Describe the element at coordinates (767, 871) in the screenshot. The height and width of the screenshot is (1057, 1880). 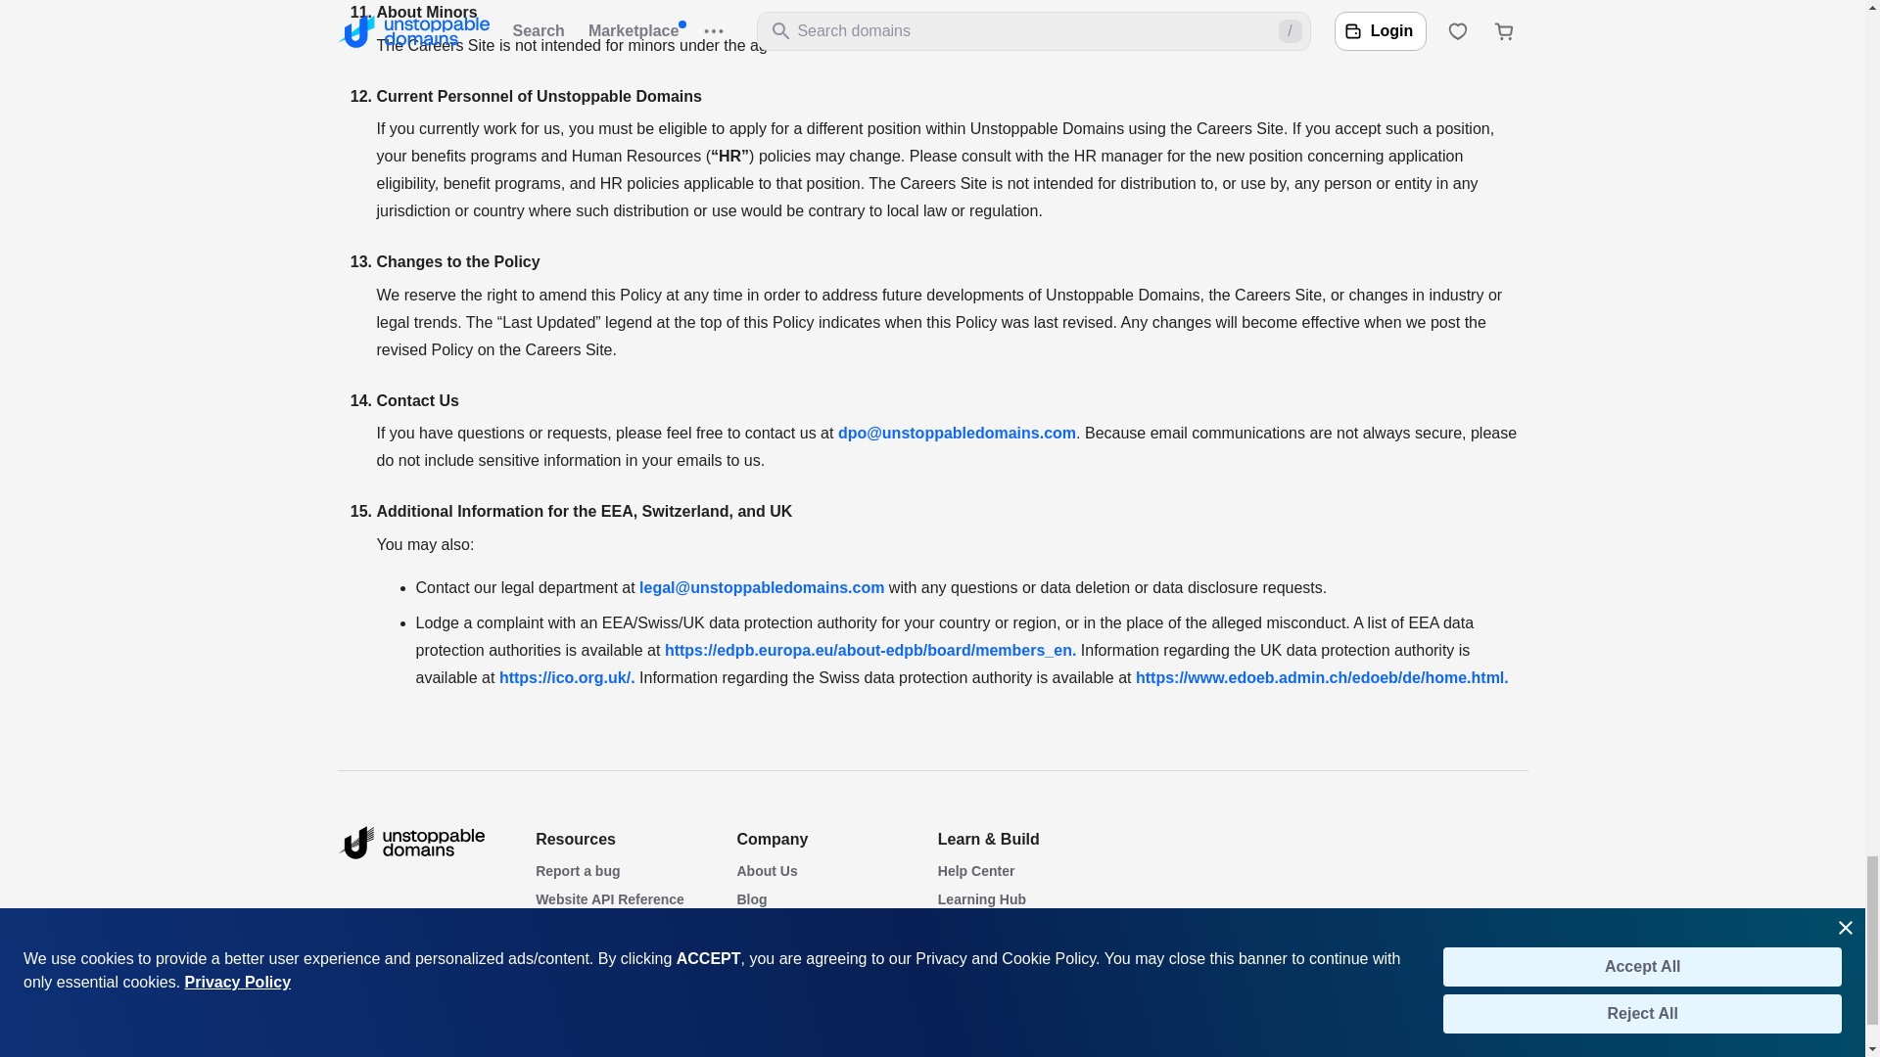
I see `About Us` at that location.